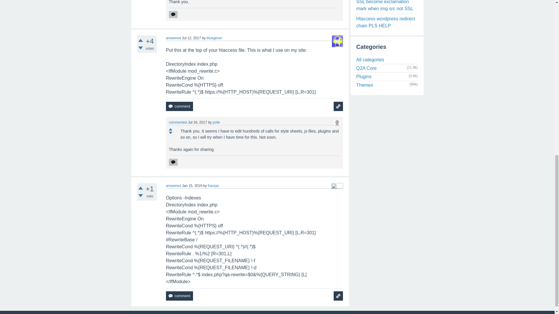 The image size is (559, 314). I want to click on reply, so click(173, 162).